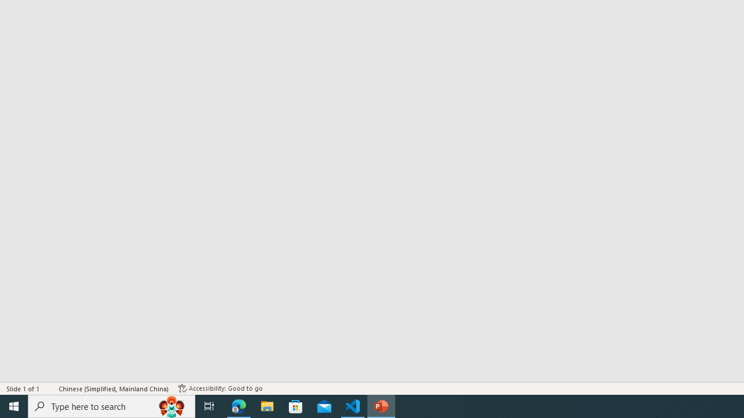  What do you see at coordinates (296, 406) in the screenshot?
I see `Microsoft Store` at bounding box center [296, 406].